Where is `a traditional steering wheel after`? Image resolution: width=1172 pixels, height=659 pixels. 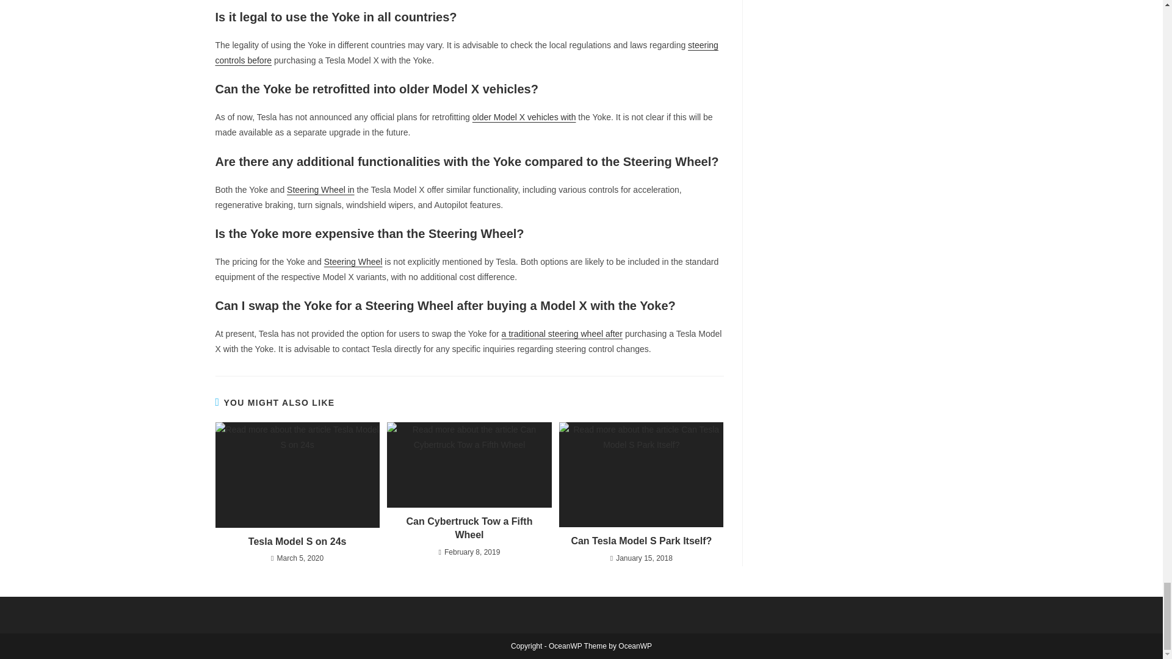
a traditional steering wheel after is located at coordinates (562, 333).